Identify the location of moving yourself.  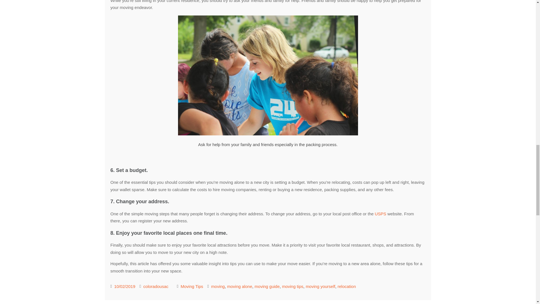
(320, 286).